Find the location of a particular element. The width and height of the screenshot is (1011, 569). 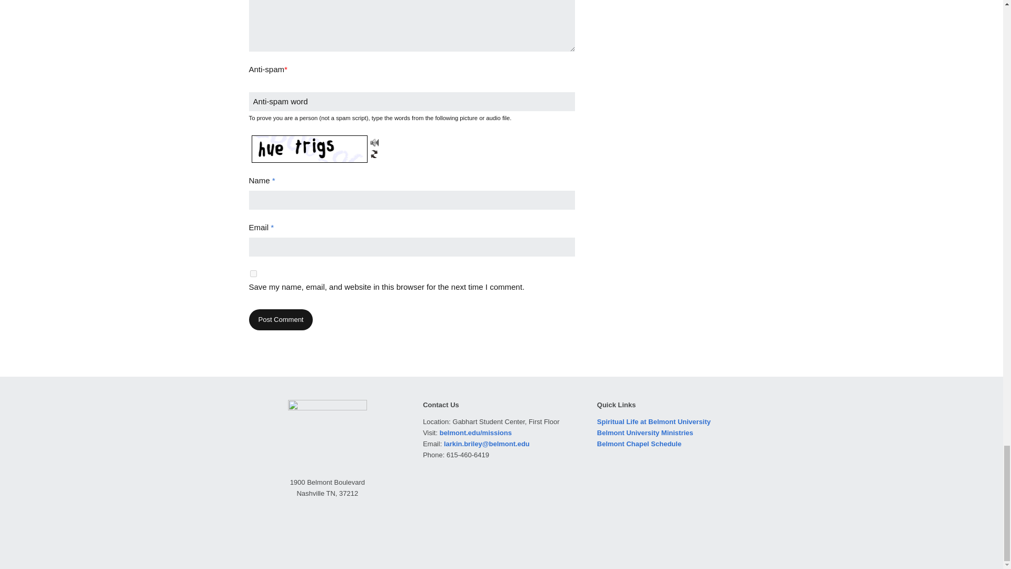

Listen to the Anti-spam word is located at coordinates (374, 142).